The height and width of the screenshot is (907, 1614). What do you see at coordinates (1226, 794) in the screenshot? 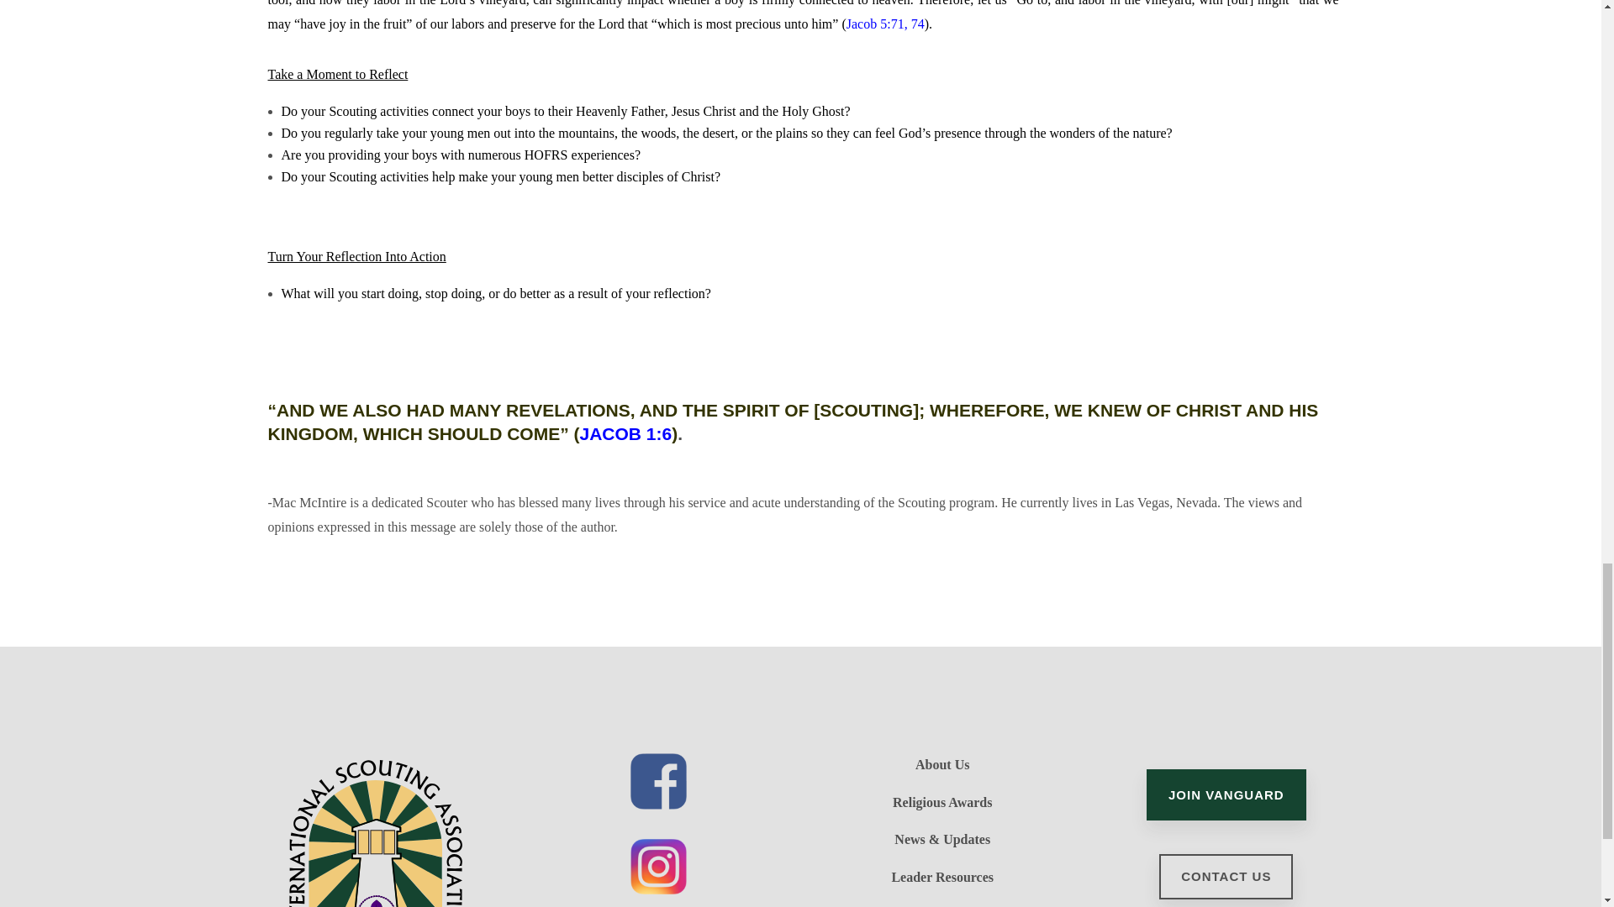
I see `JOIN VANGUARD` at bounding box center [1226, 794].